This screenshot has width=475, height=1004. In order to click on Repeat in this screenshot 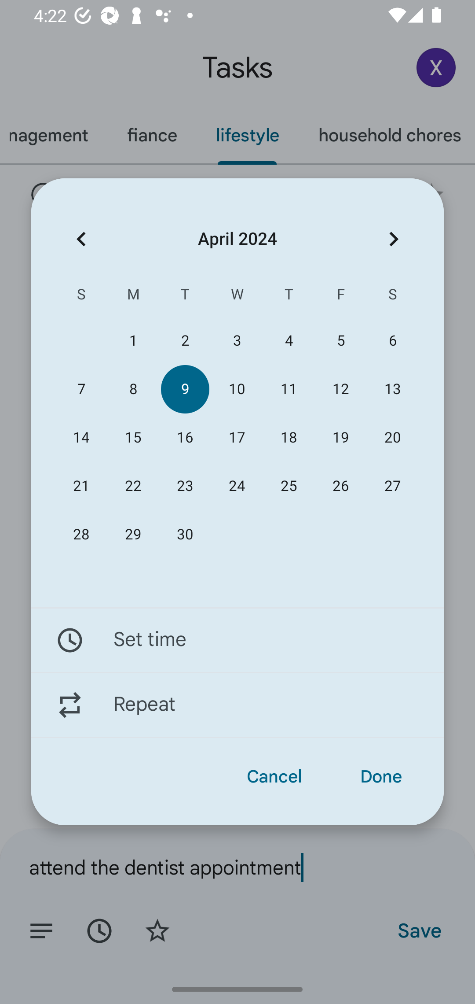, I will do `click(237, 705)`.